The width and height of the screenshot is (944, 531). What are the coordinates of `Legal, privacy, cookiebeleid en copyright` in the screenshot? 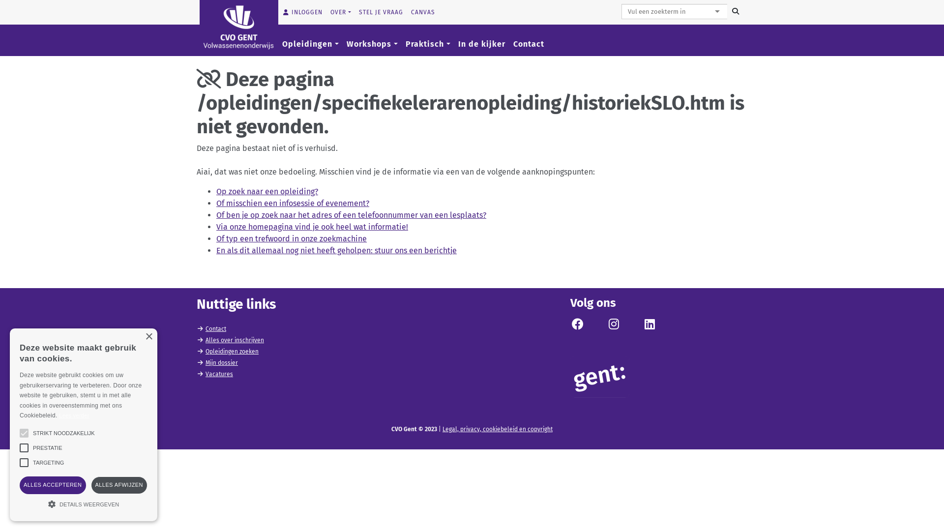 It's located at (498, 429).